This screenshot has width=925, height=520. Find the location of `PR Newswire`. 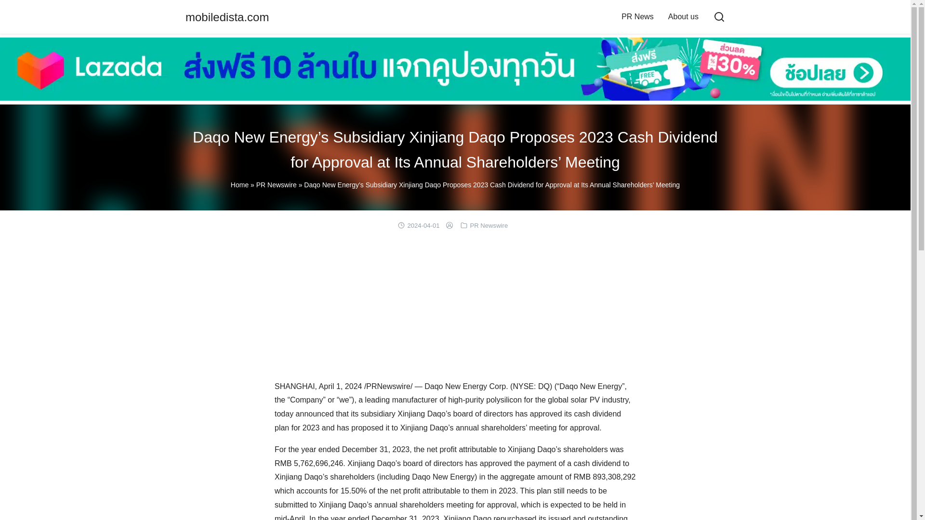

PR Newswire is located at coordinates (277, 185).